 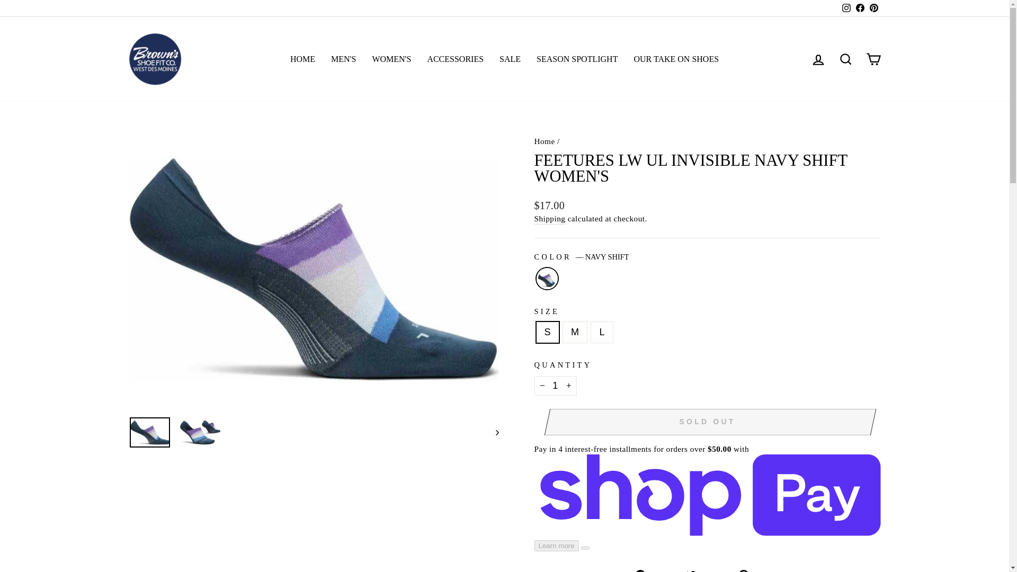 What do you see at coordinates (708, 570) in the screenshot?
I see `Tweet on Twitter` at bounding box center [708, 570].